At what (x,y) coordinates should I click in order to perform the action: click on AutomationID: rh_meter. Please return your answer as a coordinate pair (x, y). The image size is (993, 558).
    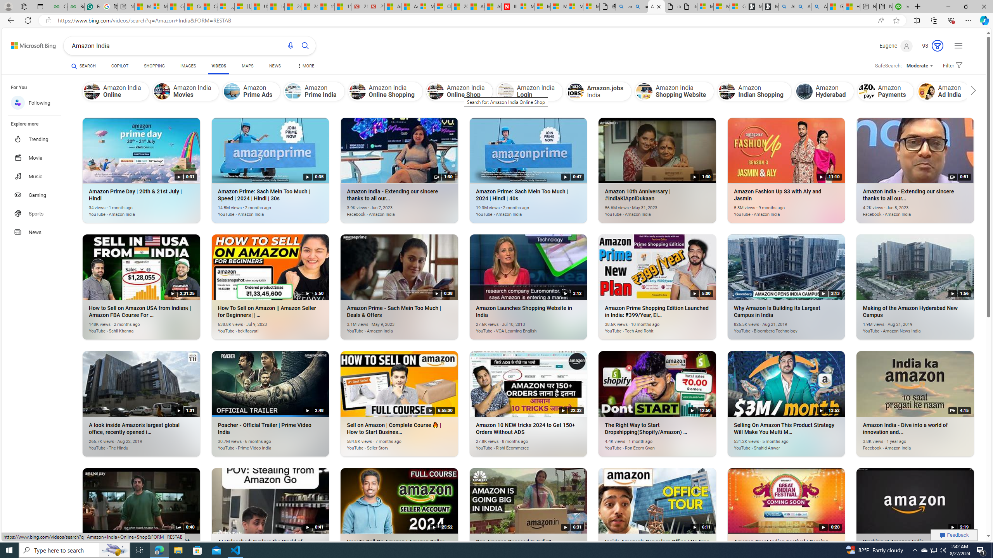
    Looking at the image, I should click on (937, 46).